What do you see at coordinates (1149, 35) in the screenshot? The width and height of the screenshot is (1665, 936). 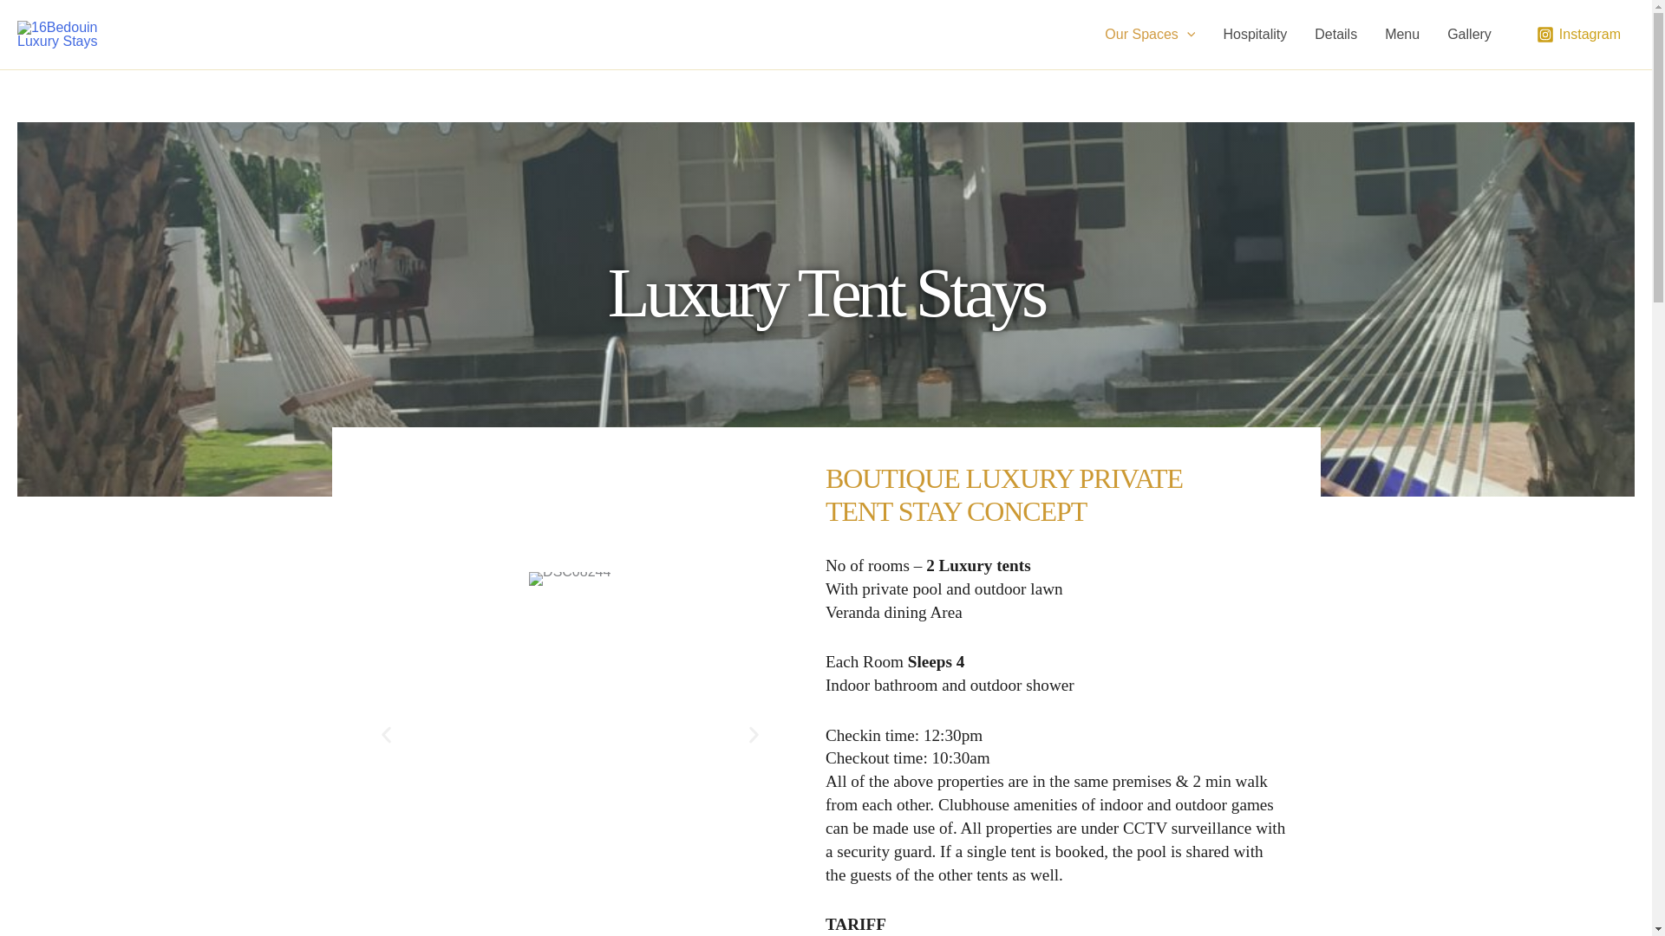 I see `Our Spaces` at bounding box center [1149, 35].